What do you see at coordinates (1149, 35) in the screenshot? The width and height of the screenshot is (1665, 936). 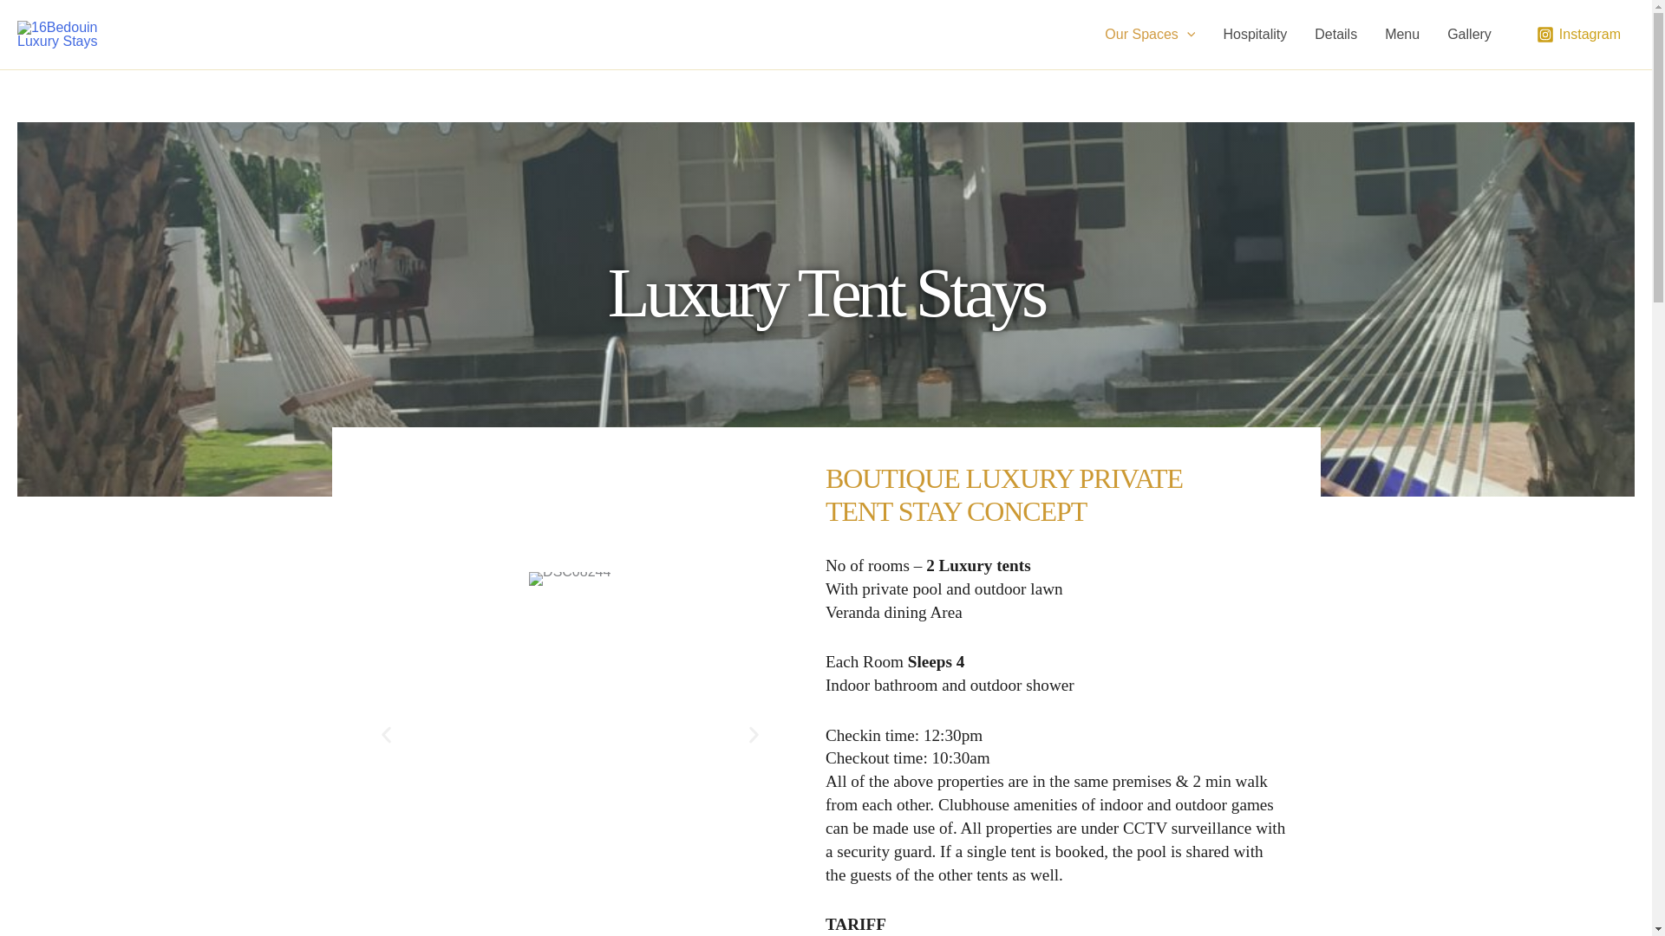 I see `Our Spaces` at bounding box center [1149, 35].